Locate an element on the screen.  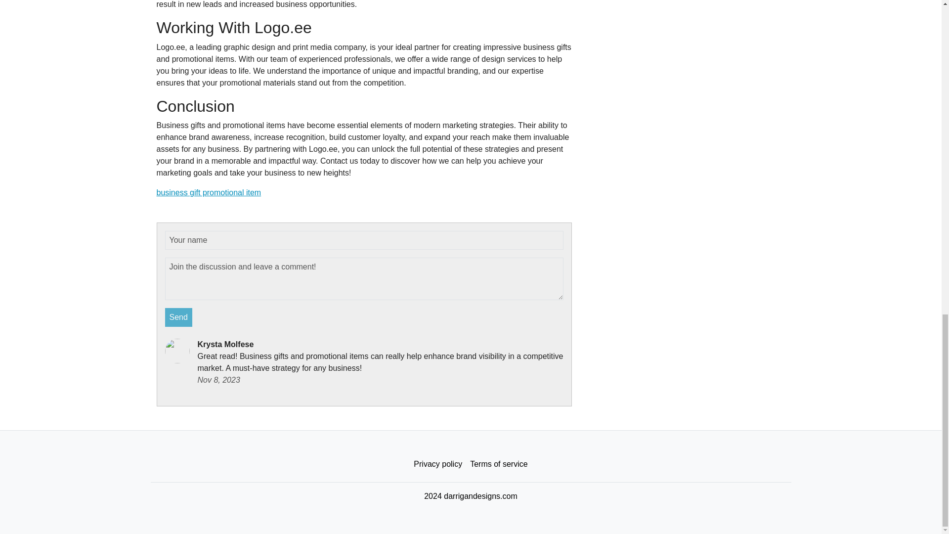
Send is located at coordinates (179, 317).